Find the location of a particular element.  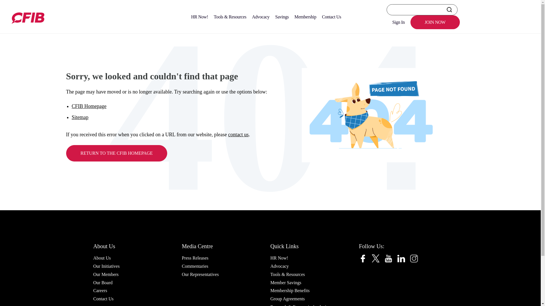

RETURN TO THE CFIB HOMEPAGE is located at coordinates (116, 153).